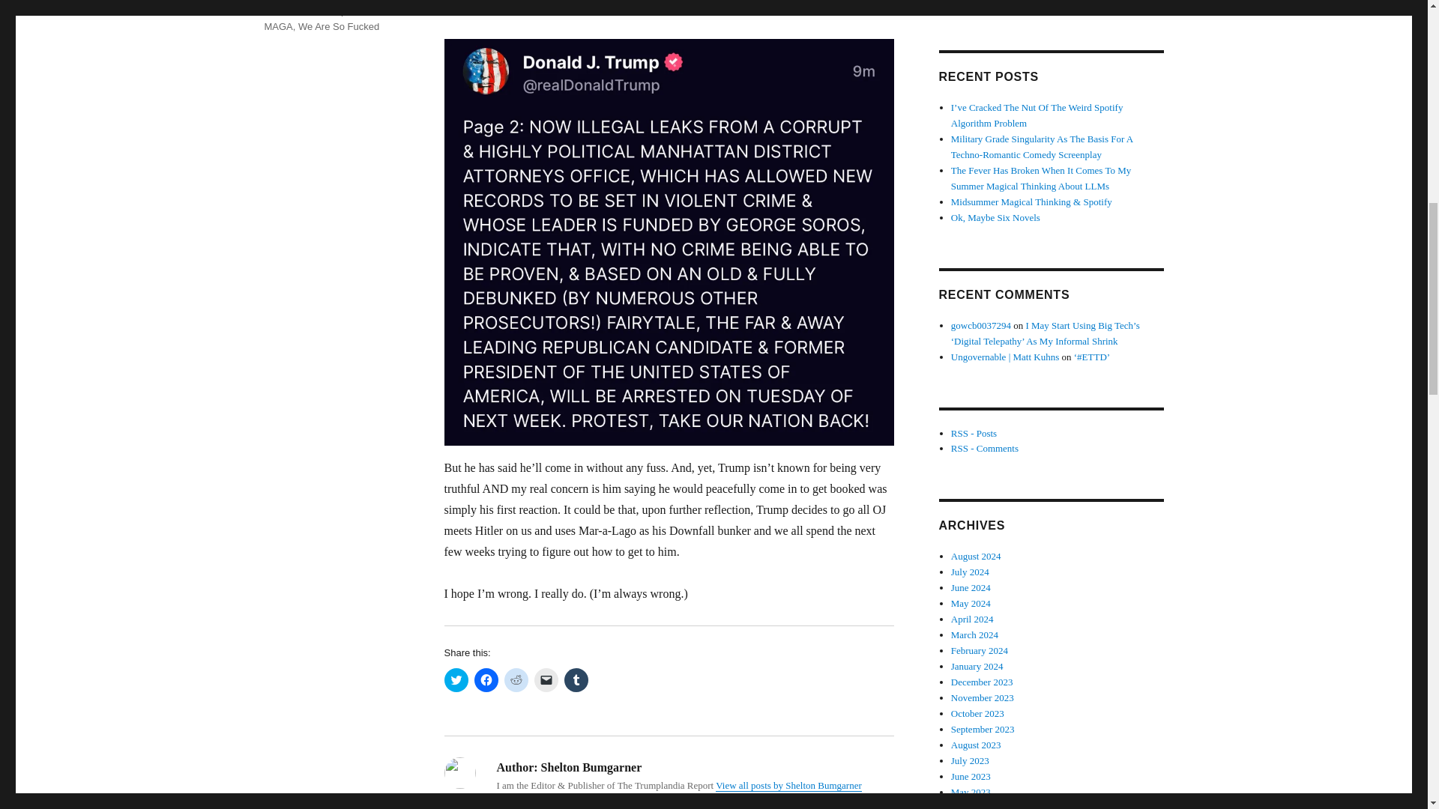  I want to click on Subscribe to comments, so click(985, 448).